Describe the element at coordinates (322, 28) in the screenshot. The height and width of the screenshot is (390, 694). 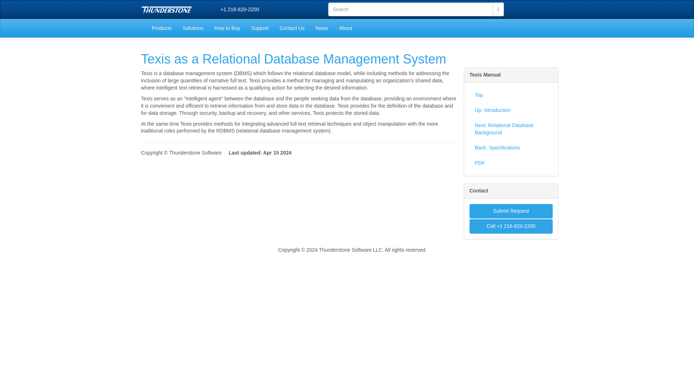
I see `News` at that location.